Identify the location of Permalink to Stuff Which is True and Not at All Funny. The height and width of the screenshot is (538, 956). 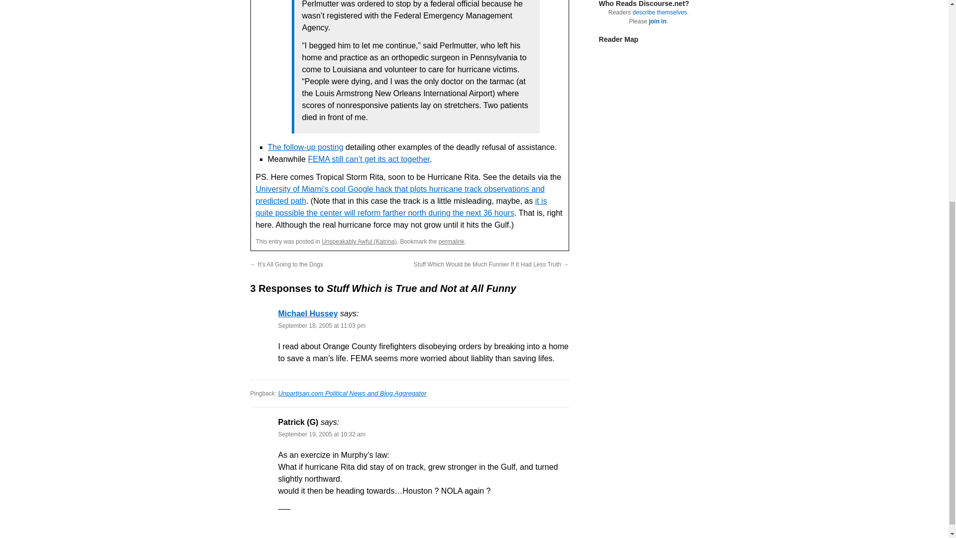
(452, 242).